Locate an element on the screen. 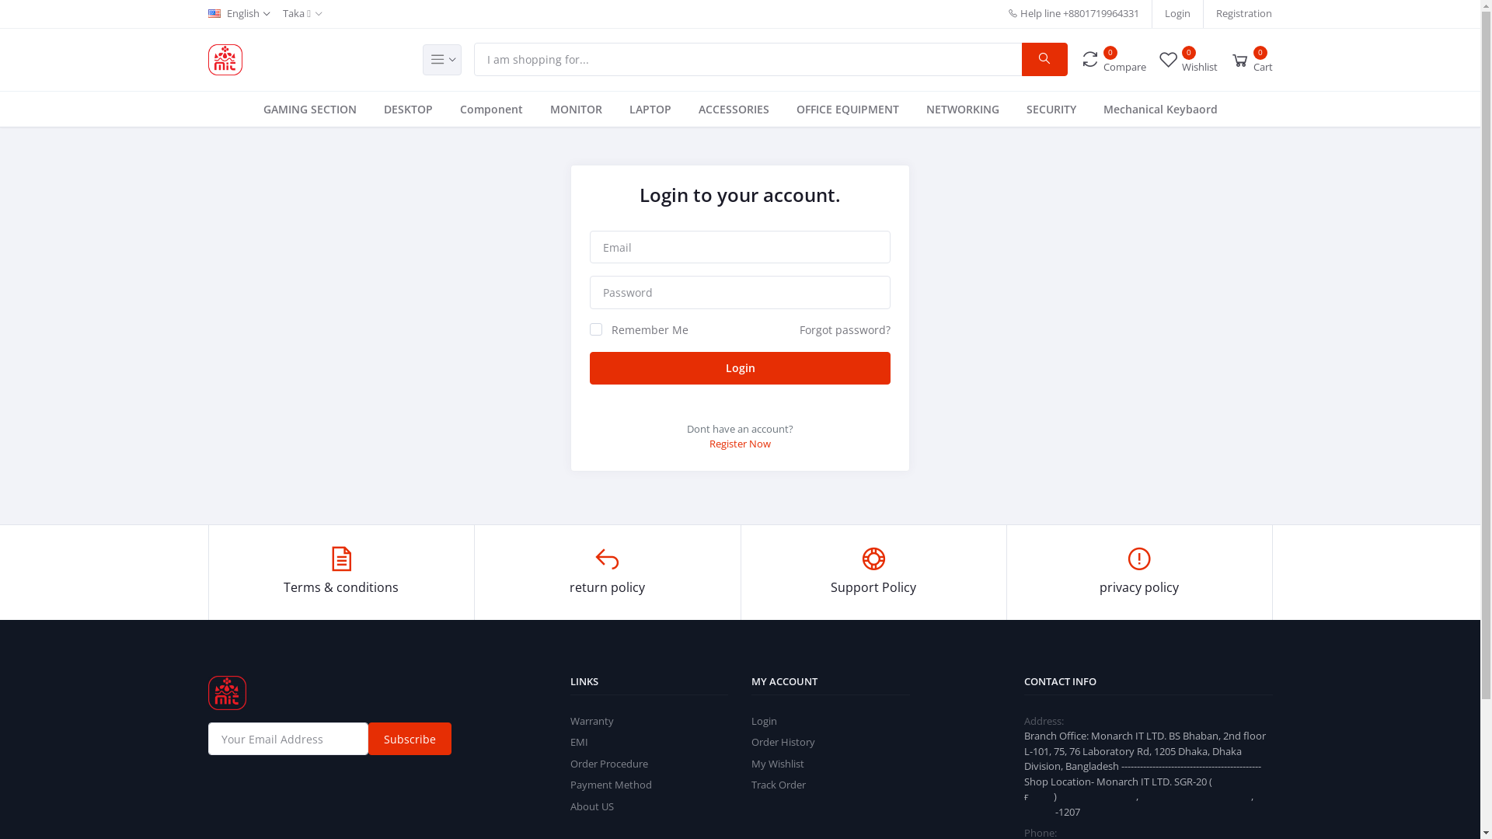 Image resolution: width=1492 pixels, height=839 pixels. privacy policy is located at coordinates (1139, 573).